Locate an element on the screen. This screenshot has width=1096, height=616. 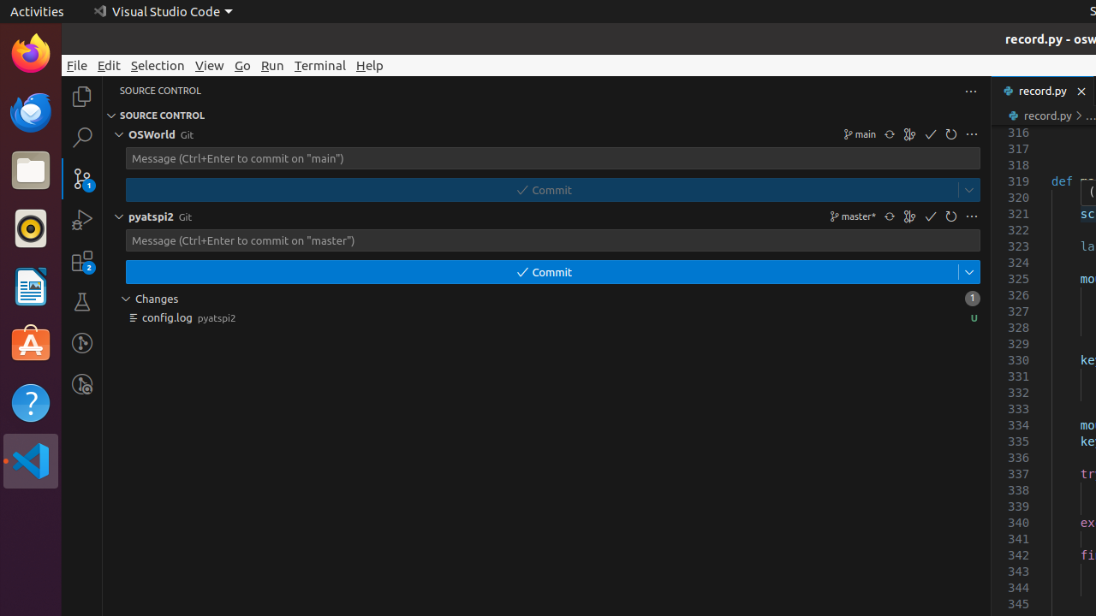
Synchronize Changes is located at coordinates (890, 216).